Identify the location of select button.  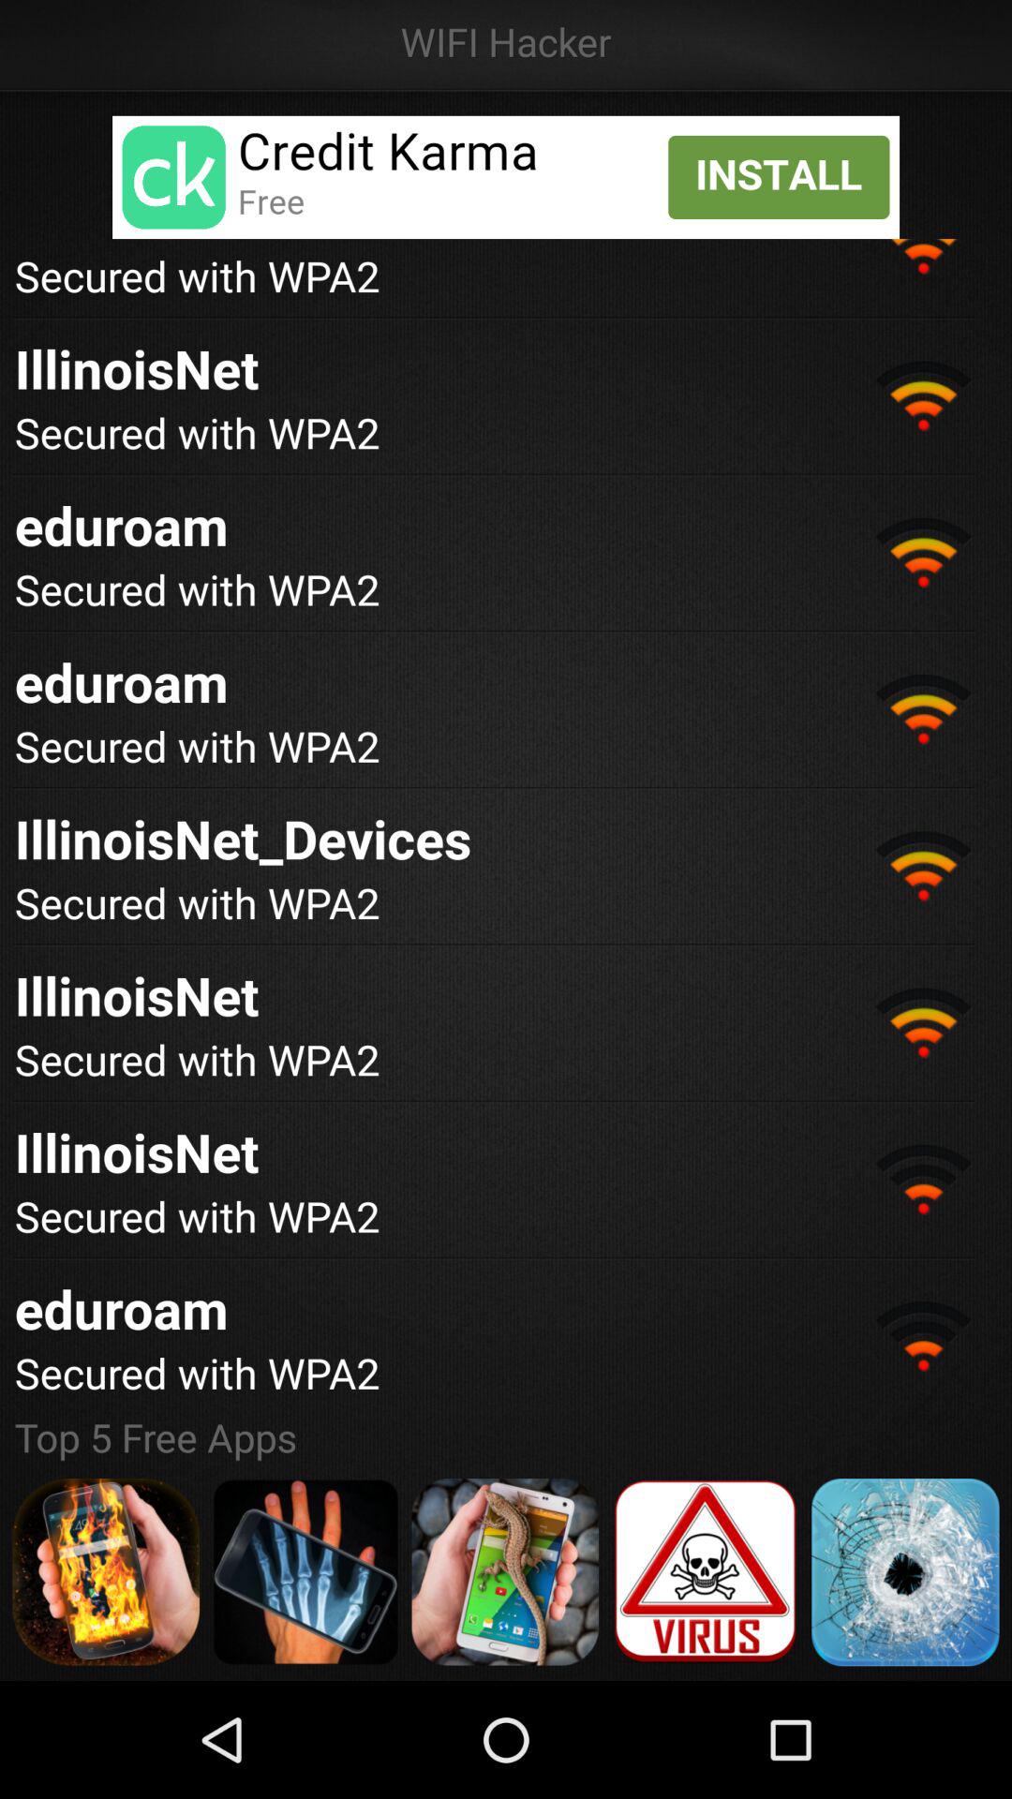
(505, 1572).